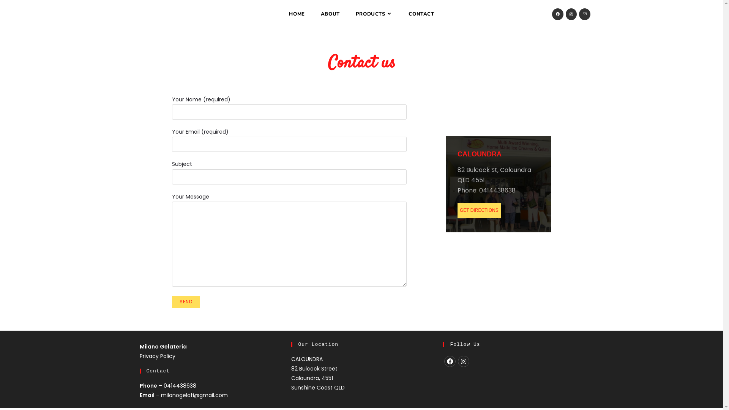 Image resolution: width=729 pixels, height=410 pixels. Describe the element at coordinates (297, 14) in the screenshot. I see `HOME` at that location.